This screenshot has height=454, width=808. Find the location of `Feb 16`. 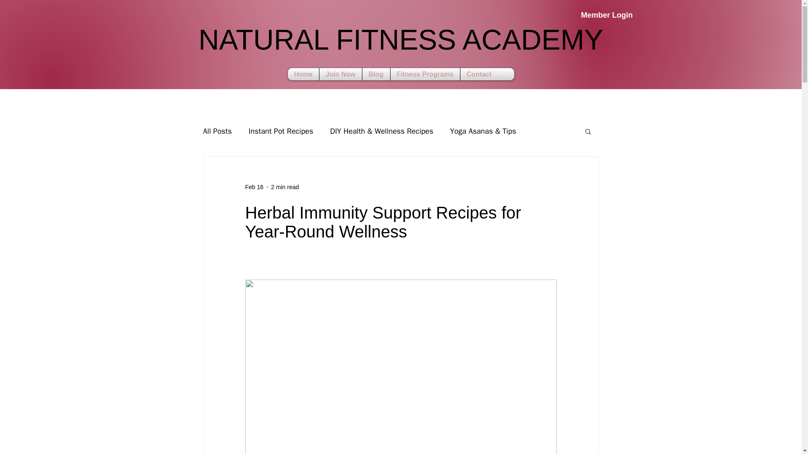

Feb 16 is located at coordinates (376, 74).